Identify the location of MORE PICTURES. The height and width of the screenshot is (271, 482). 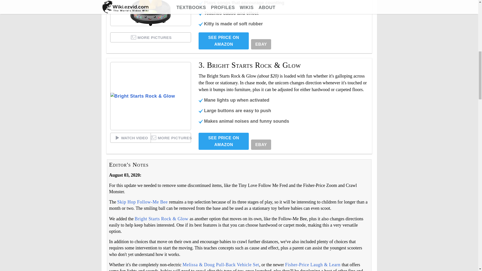
(151, 37).